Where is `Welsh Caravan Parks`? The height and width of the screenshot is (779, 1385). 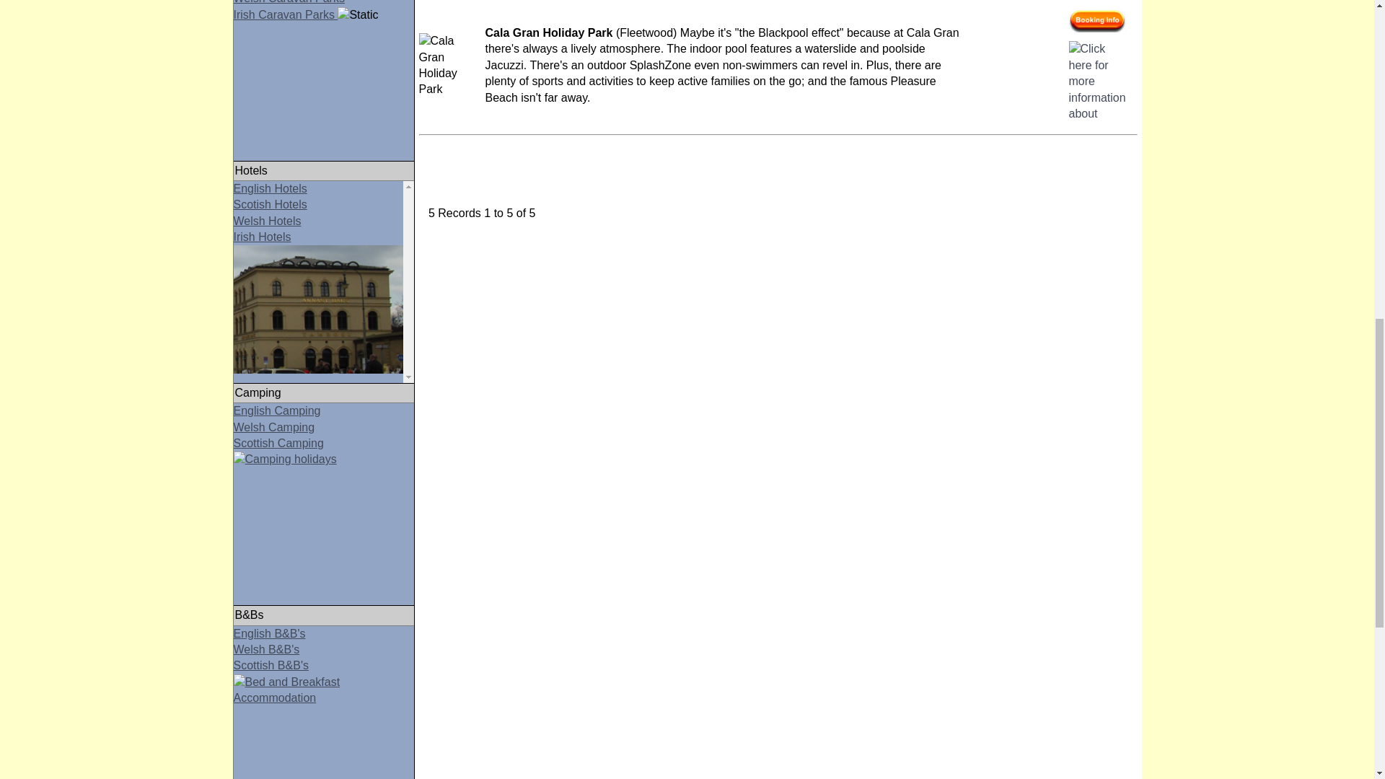
Welsh Caravan Parks is located at coordinates (289, 2).